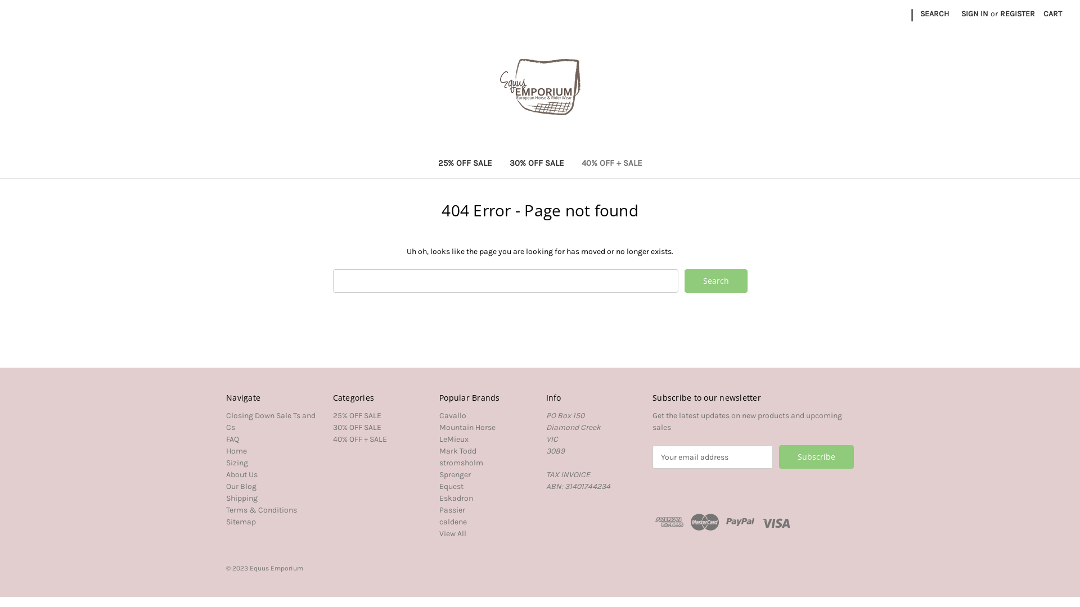  What do you see at coordinates (271, 422) in the screenshot?
I see `Closing Down Sale Ts and Cs` at bounding box center [271, 422].